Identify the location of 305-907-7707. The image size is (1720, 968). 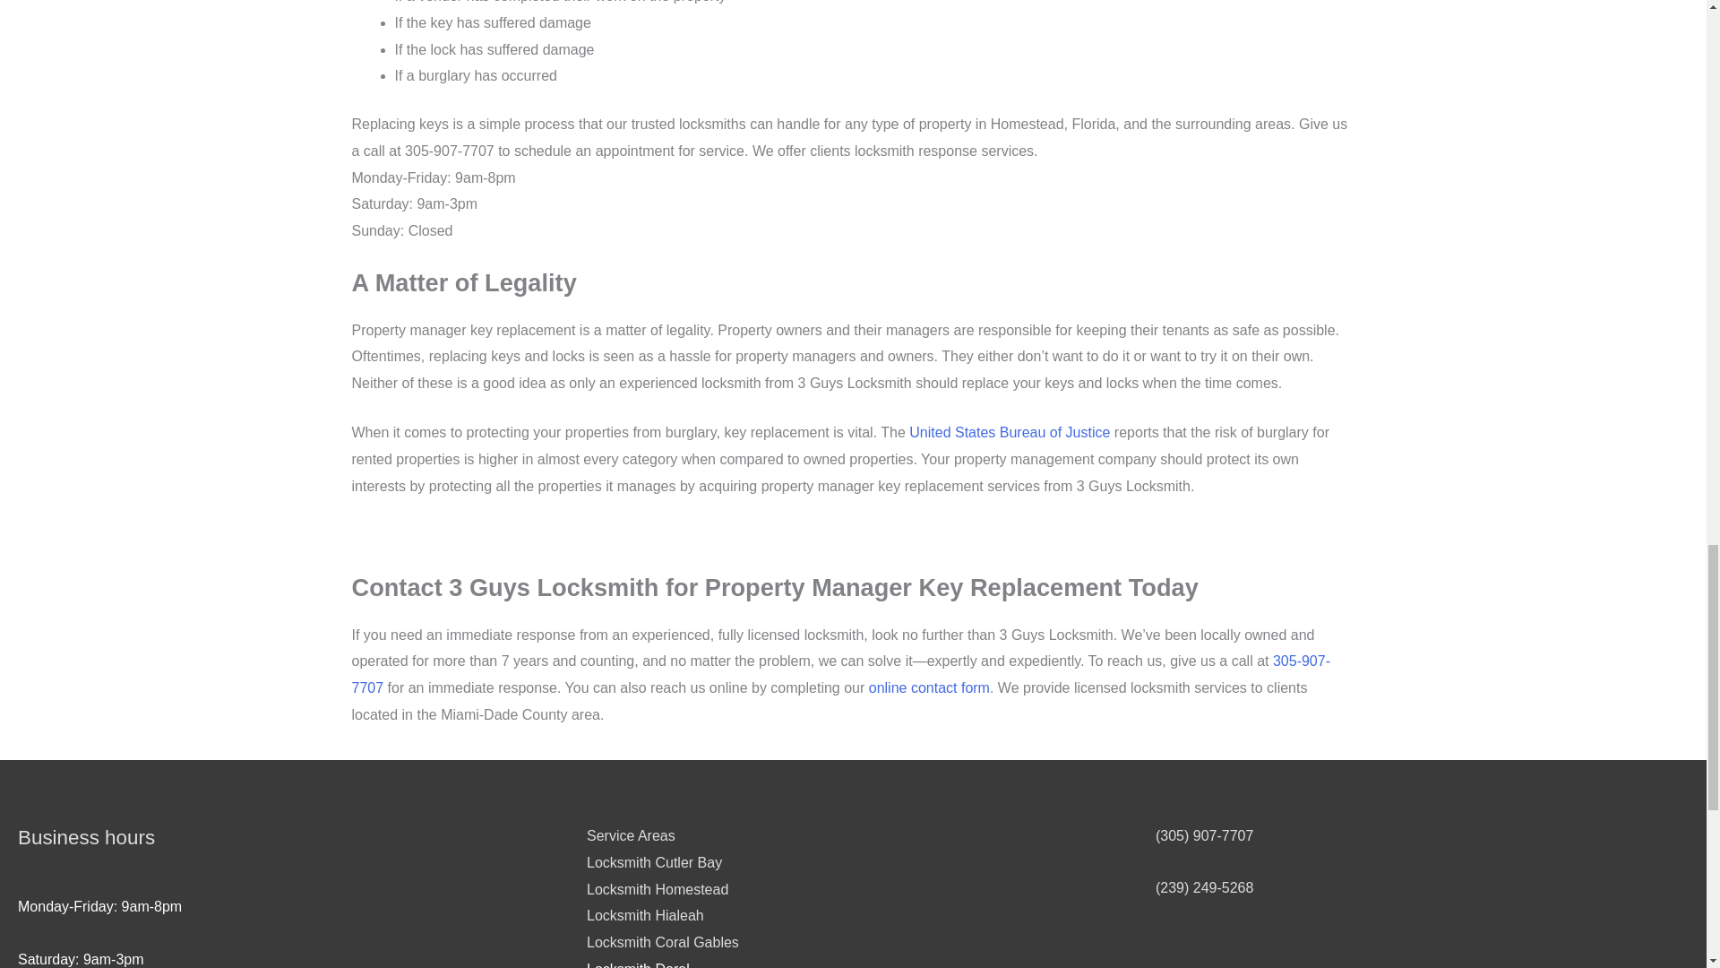
(840, 674).